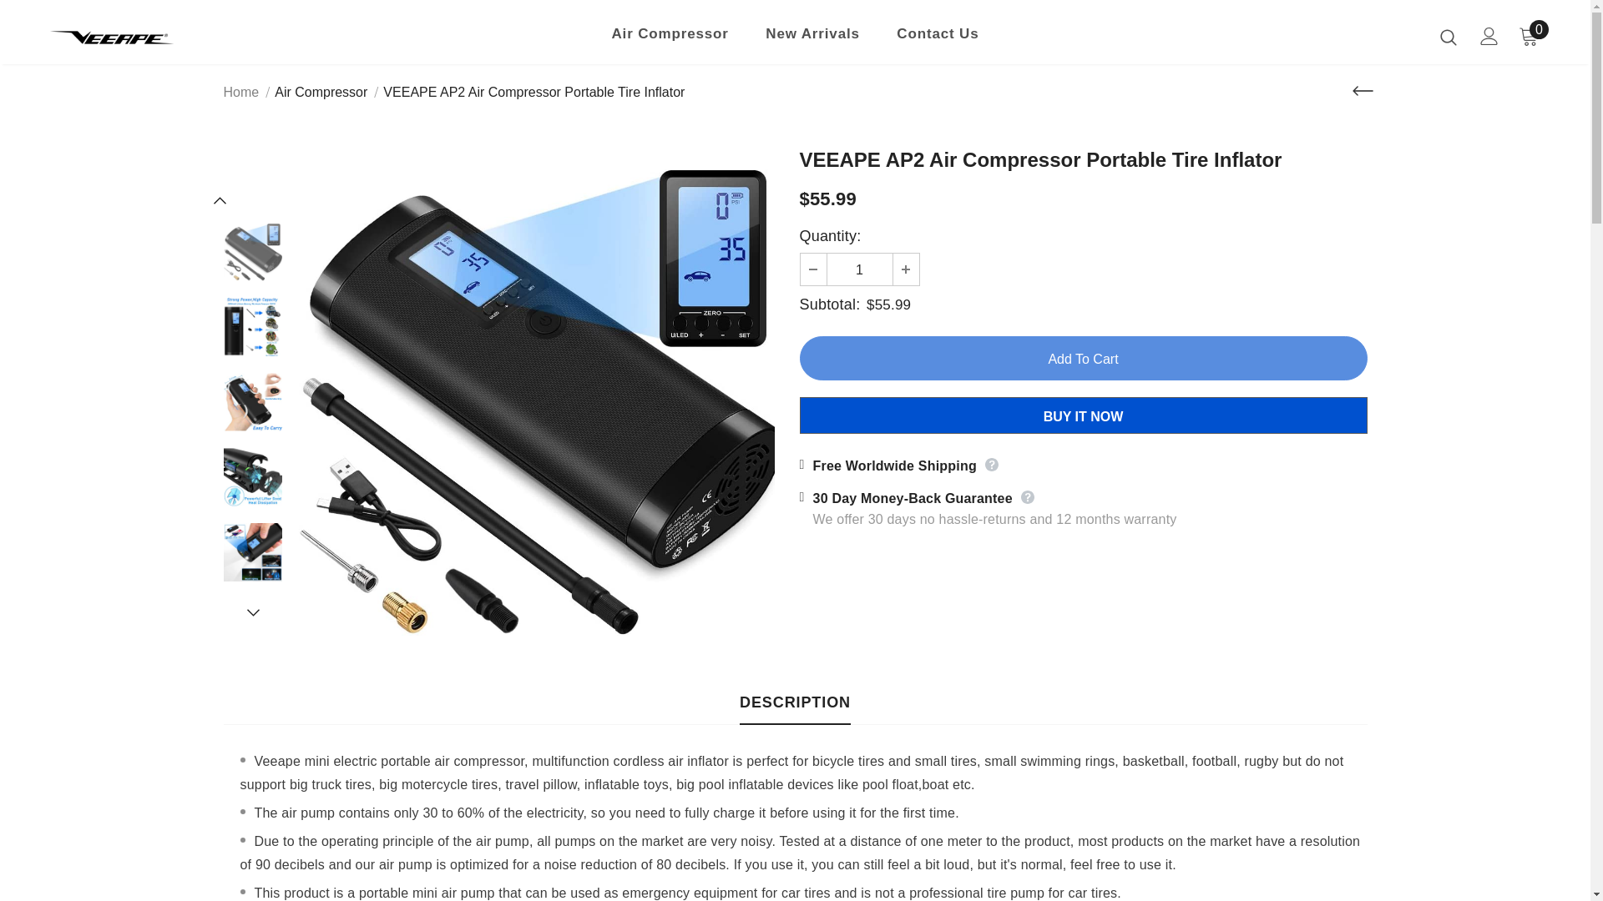  Describe the element at coordinates (812, 38) in the screenshot. I see `New Arrivals` at that location.